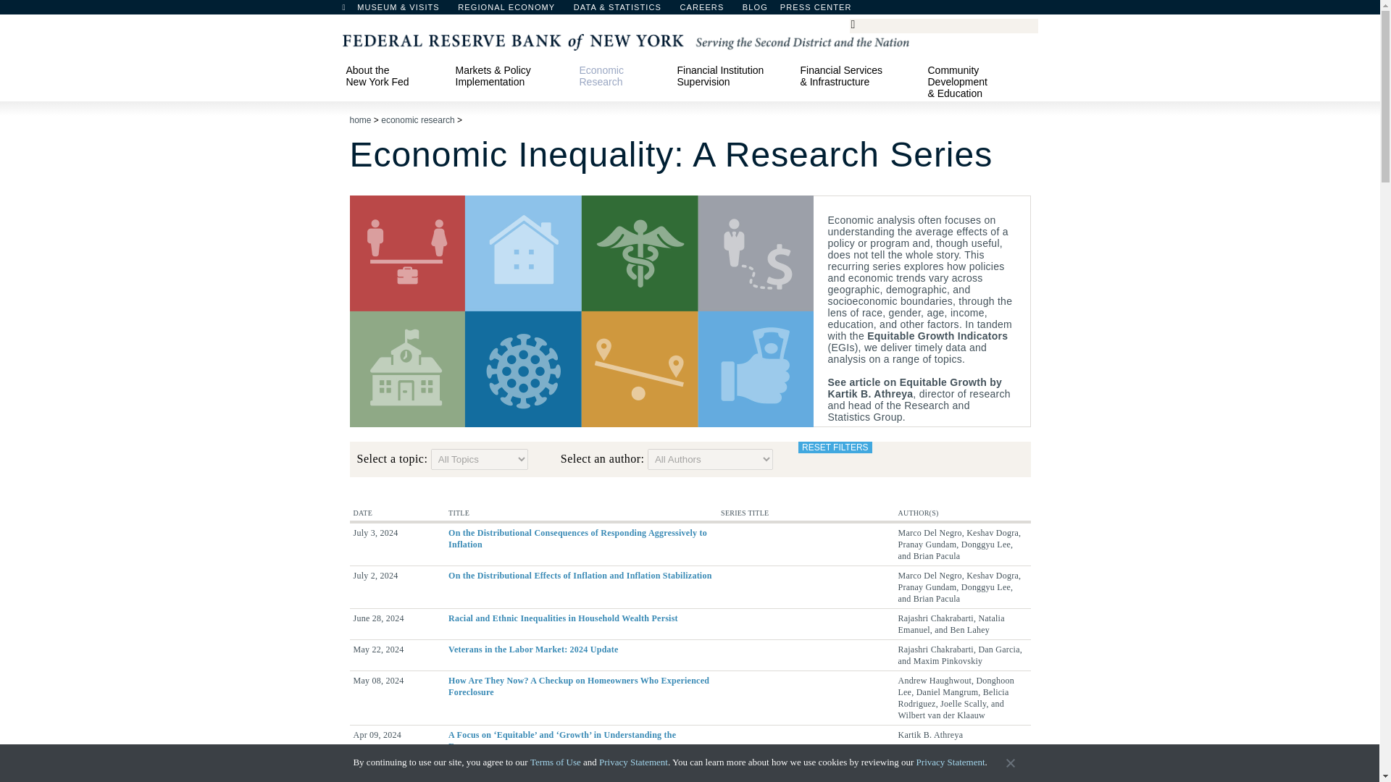  What do you see at coordinates (793, 11) in the screenshot?
I see `Liberty Street Economics Blog` at bounding box center [793, 11].